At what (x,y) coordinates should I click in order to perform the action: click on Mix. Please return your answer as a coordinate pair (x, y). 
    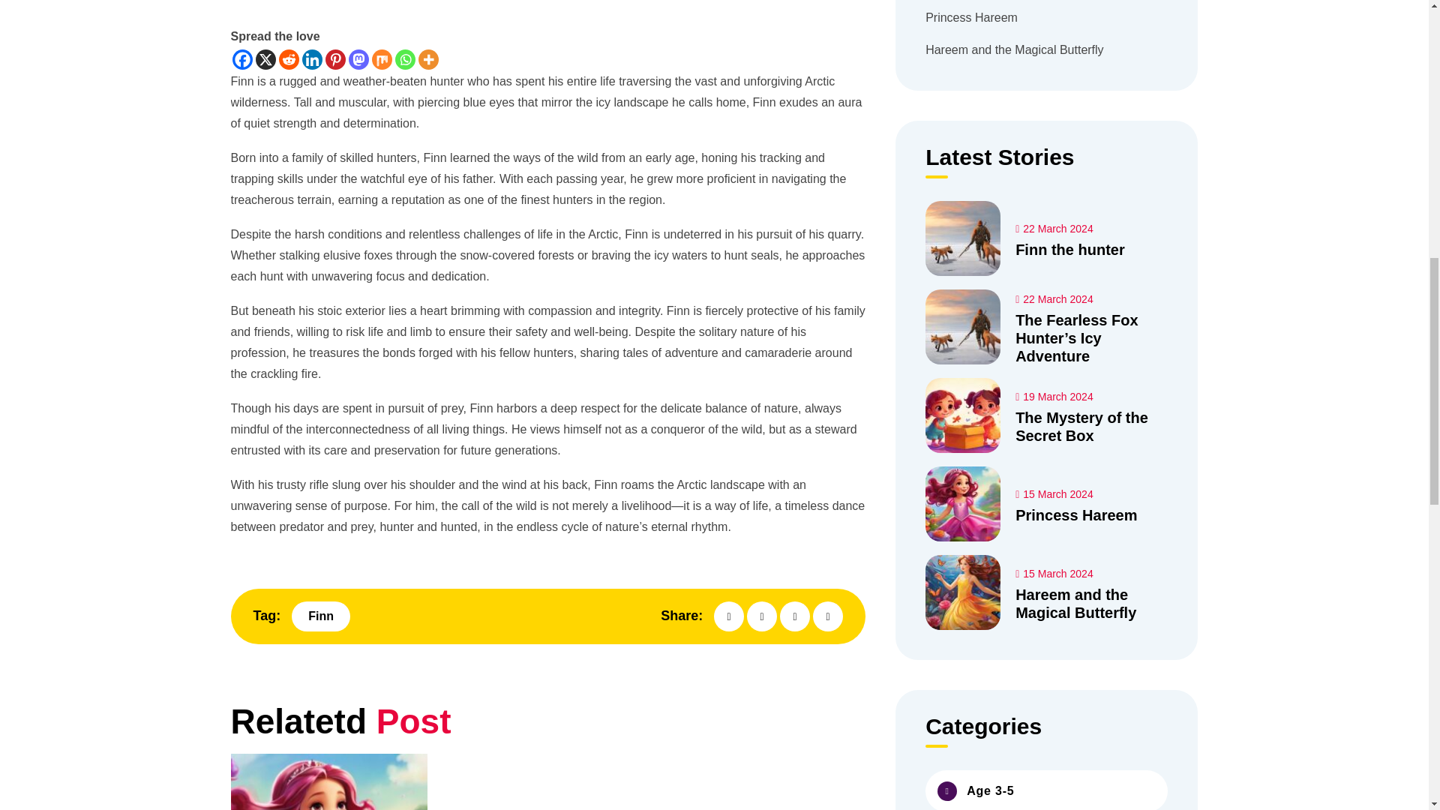
    Looking at the image, I should click on (381, 58).